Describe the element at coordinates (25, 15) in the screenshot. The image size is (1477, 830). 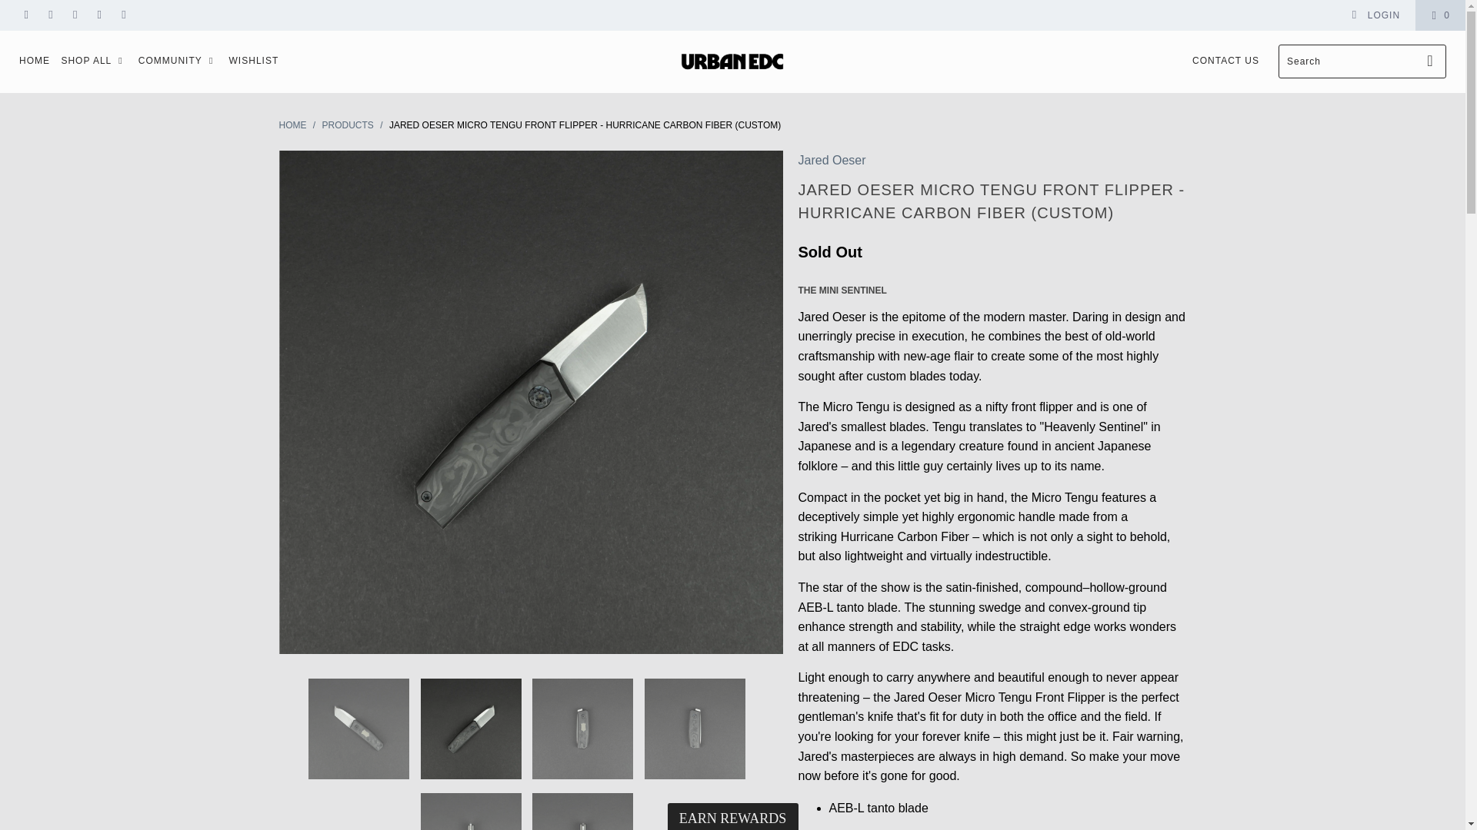
I see `Urban EDC on Twitter` at that location.